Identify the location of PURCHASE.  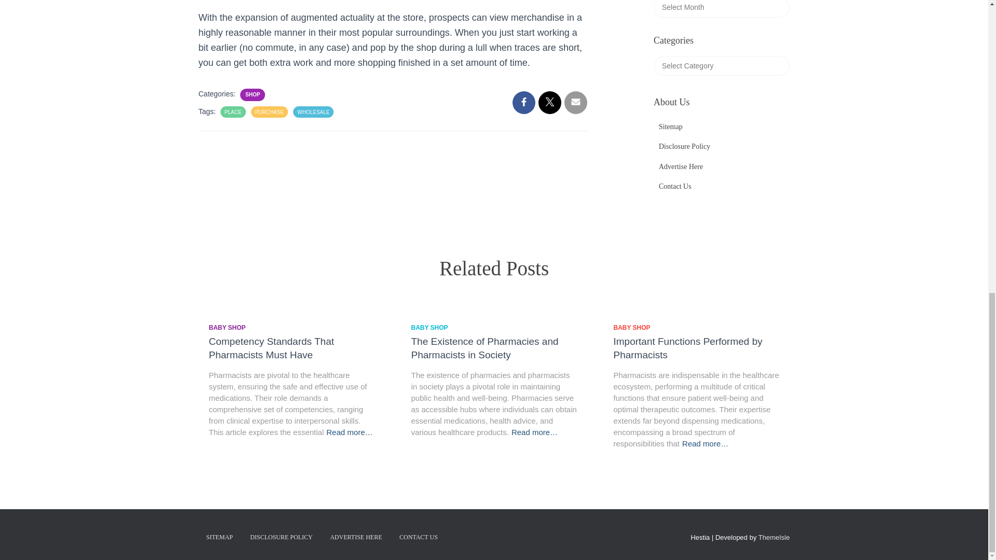
(269, 112).